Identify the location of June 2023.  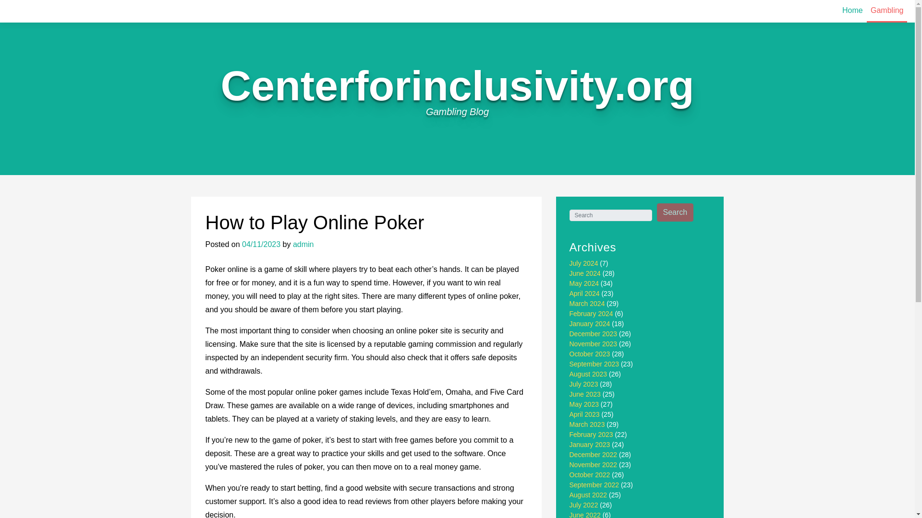
(585, 394).